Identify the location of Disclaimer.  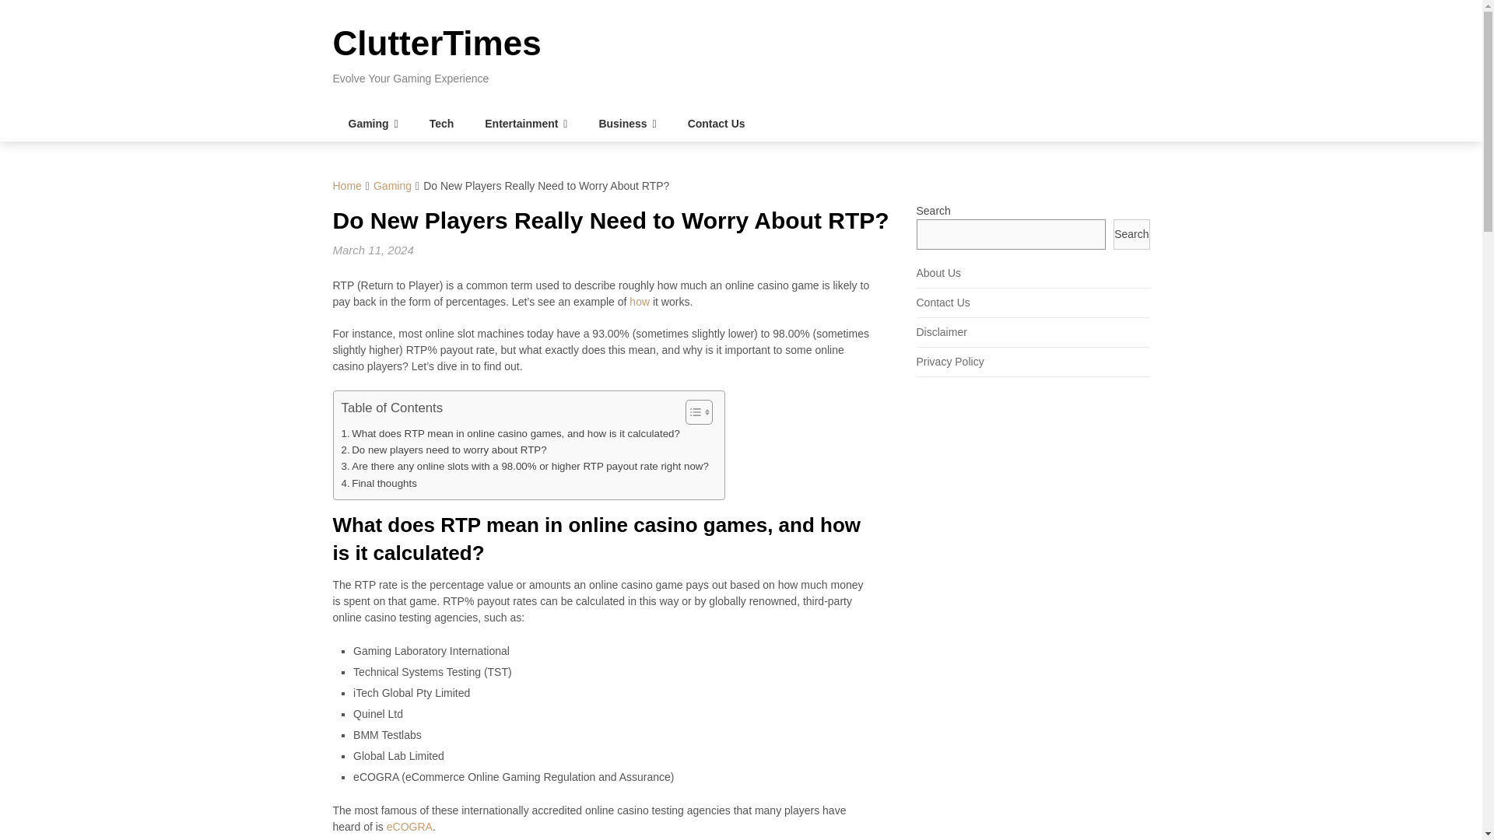
(942, 332).